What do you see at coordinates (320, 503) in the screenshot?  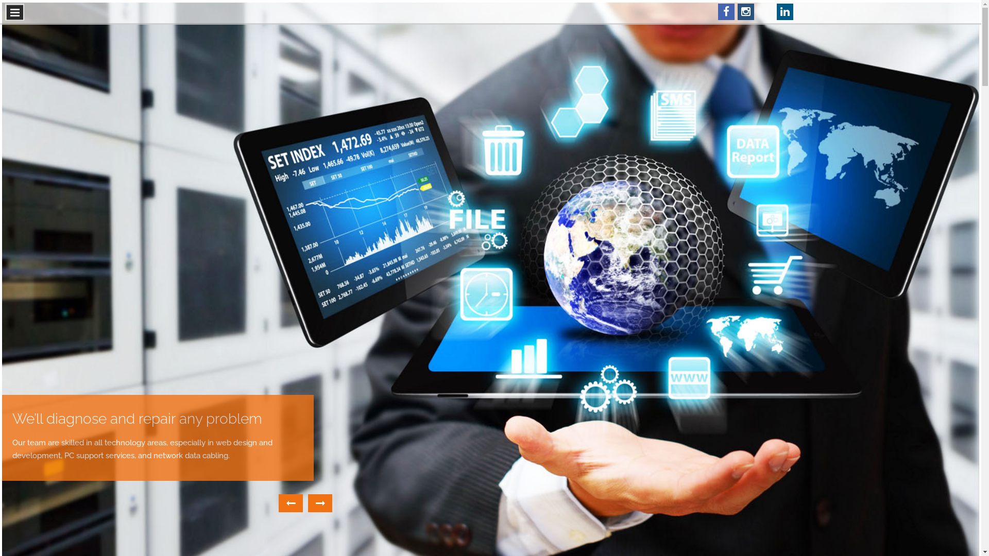 I see `Next` at bounding box center [320, 503].